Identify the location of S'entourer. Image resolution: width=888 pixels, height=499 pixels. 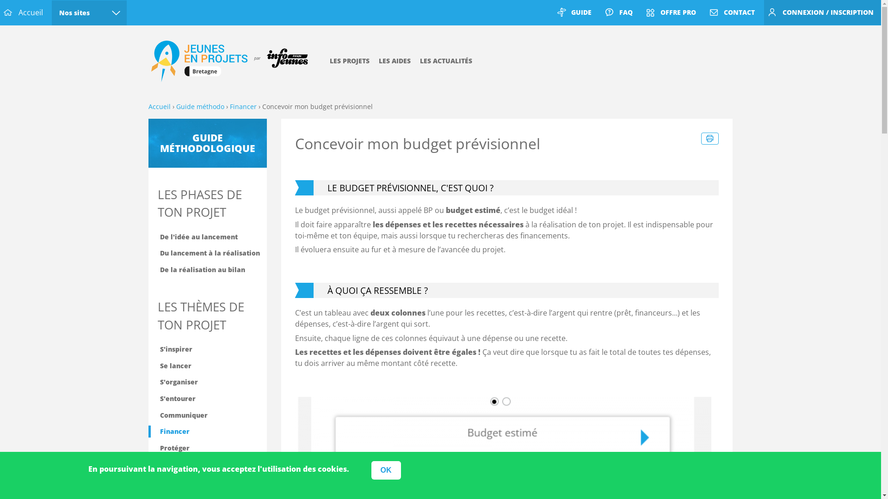
(208, 399).